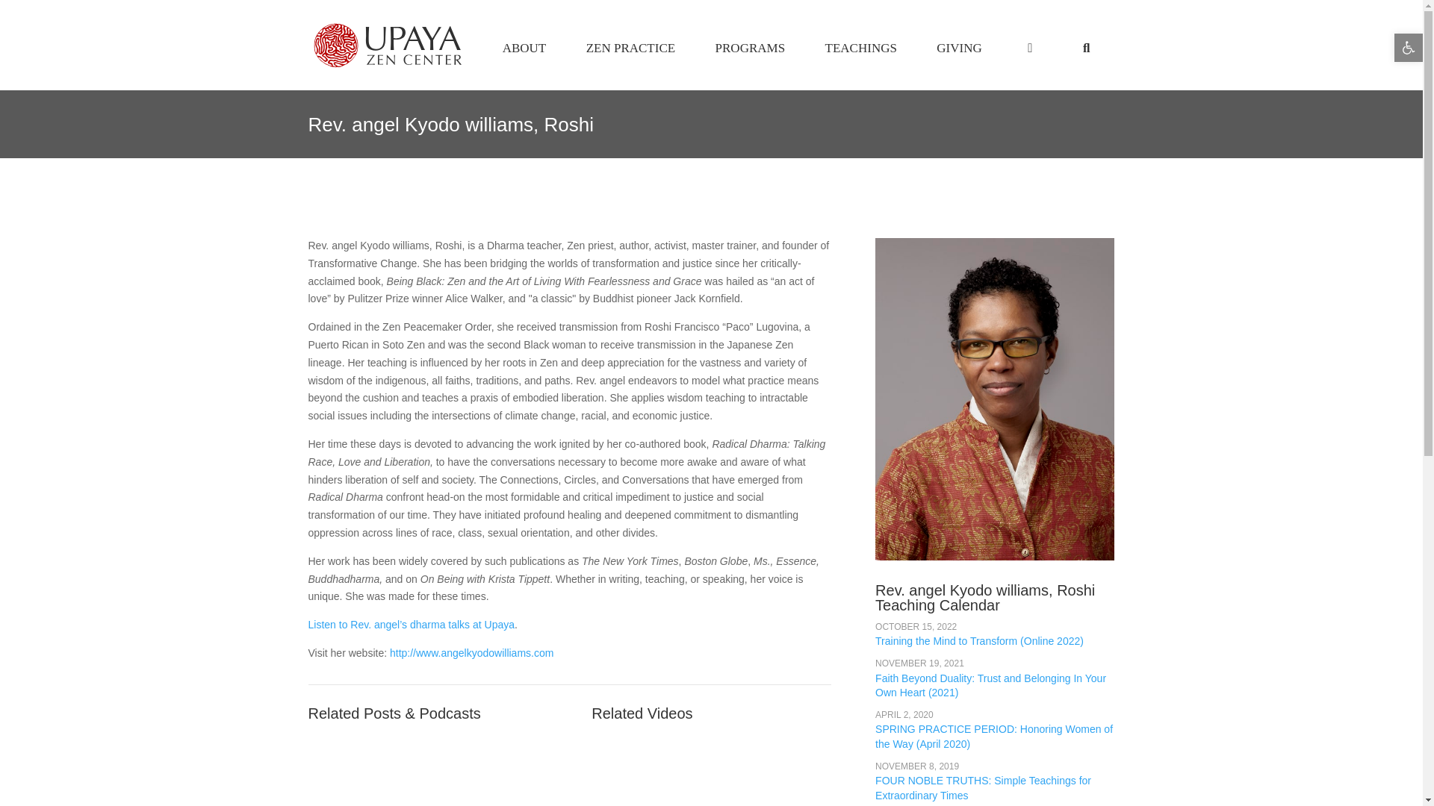 The width and height of the screenshot is (1434, 806). I want to click on ZEN PRACTICE, so click(630, 48).